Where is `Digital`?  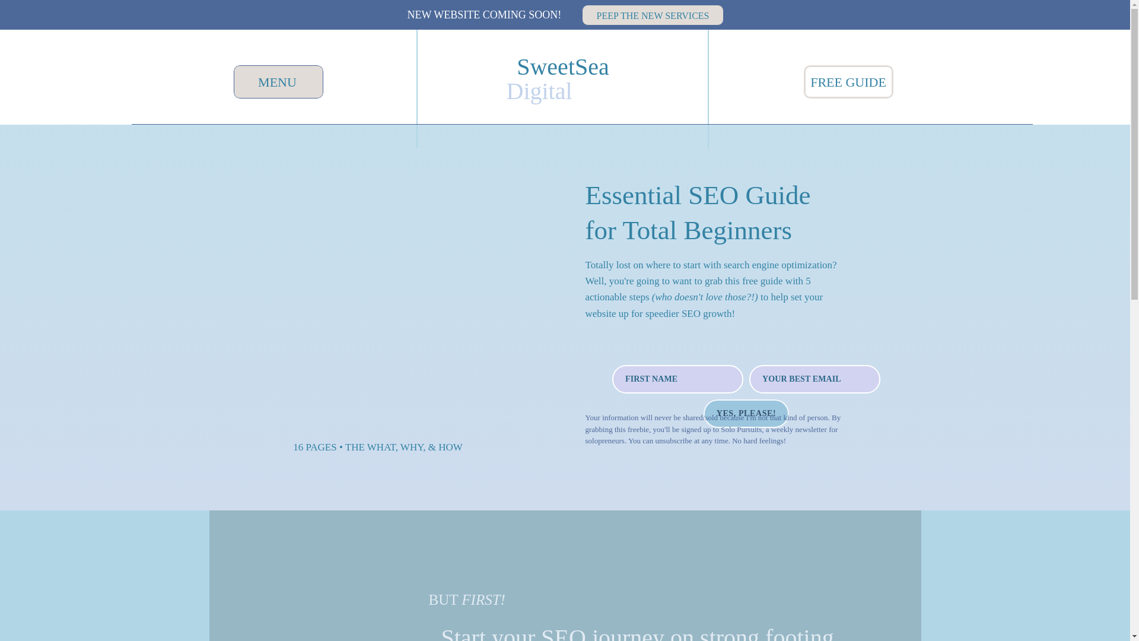 Digital is located at coordinates (568, 89).